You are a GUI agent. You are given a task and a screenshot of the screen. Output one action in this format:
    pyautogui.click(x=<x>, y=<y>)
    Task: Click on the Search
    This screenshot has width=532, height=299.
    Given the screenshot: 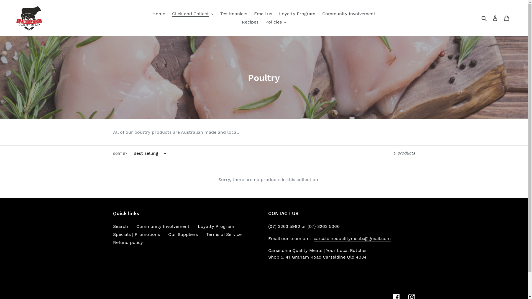 What is the action you would take?
    pyautogui.click(x=484, y=18)
    